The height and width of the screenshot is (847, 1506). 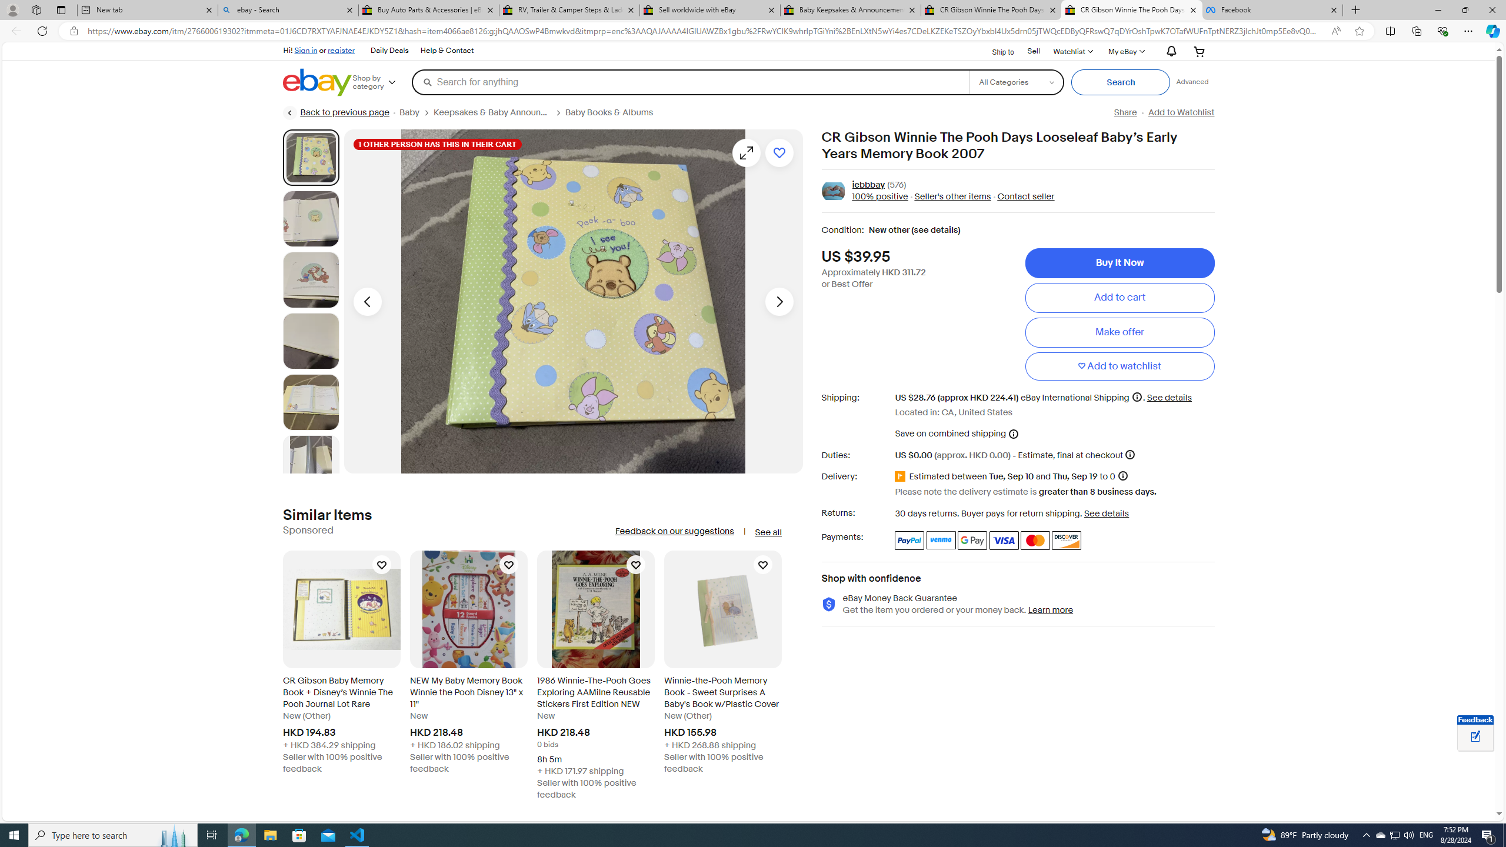 I want to click on Search for anything, so click(x=689, y=82).